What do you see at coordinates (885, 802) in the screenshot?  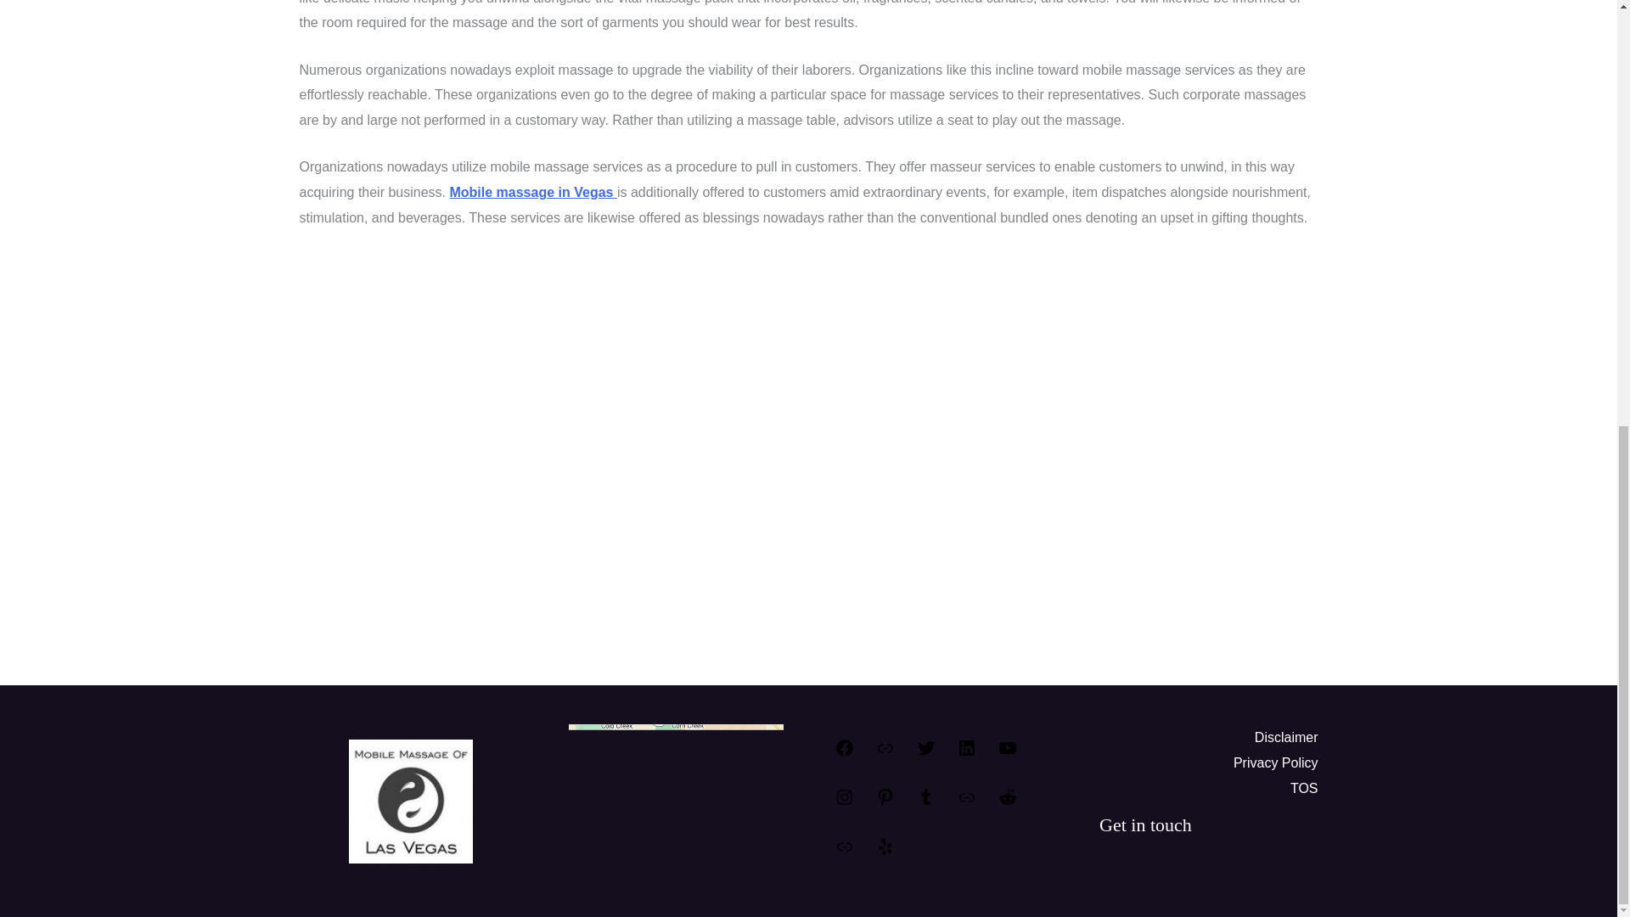 I see `Pinterest` at bounding box center [885, 802].